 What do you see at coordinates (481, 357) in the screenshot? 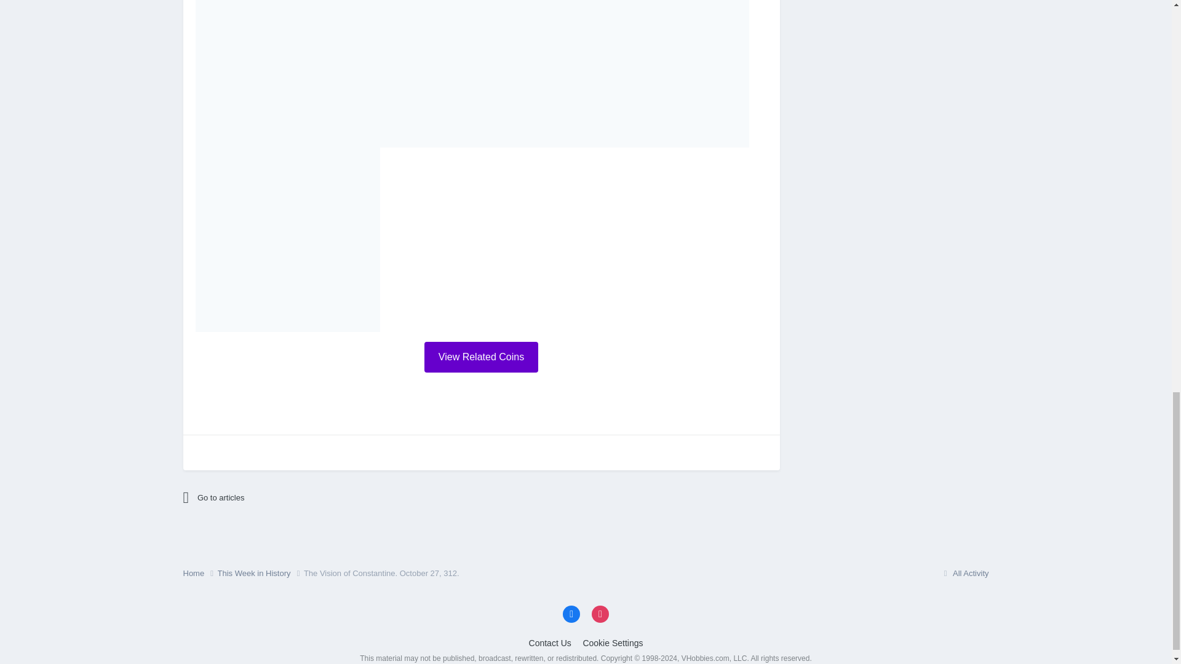
I see `View Related Coins` at bounding box center [481, 357].